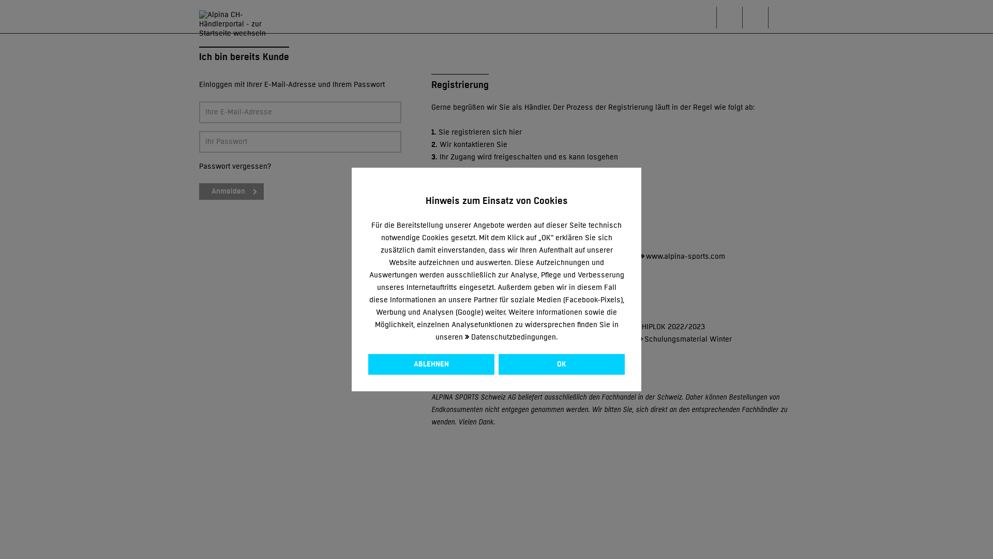 The height and width of the screenshot is (559, 993). Describe the element at coordinates (431, 364) in the screenshot. I see `ABLEHNEN` at that location.